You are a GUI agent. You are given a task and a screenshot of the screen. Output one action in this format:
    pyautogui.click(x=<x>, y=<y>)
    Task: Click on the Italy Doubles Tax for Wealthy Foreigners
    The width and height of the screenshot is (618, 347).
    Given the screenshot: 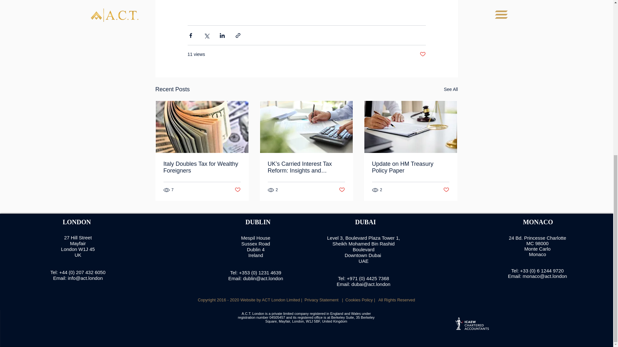 What is the action you would take?
    pyautogui.click(x=202, y=167)
    